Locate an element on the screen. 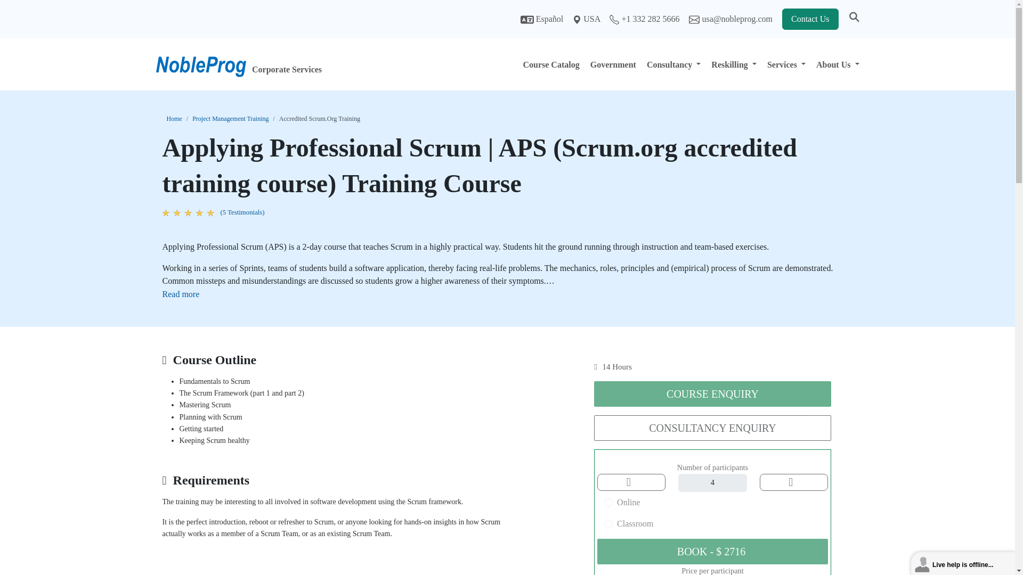 This screenshot has width=1023, height=575. classroom is located at coordinates (608, 524).